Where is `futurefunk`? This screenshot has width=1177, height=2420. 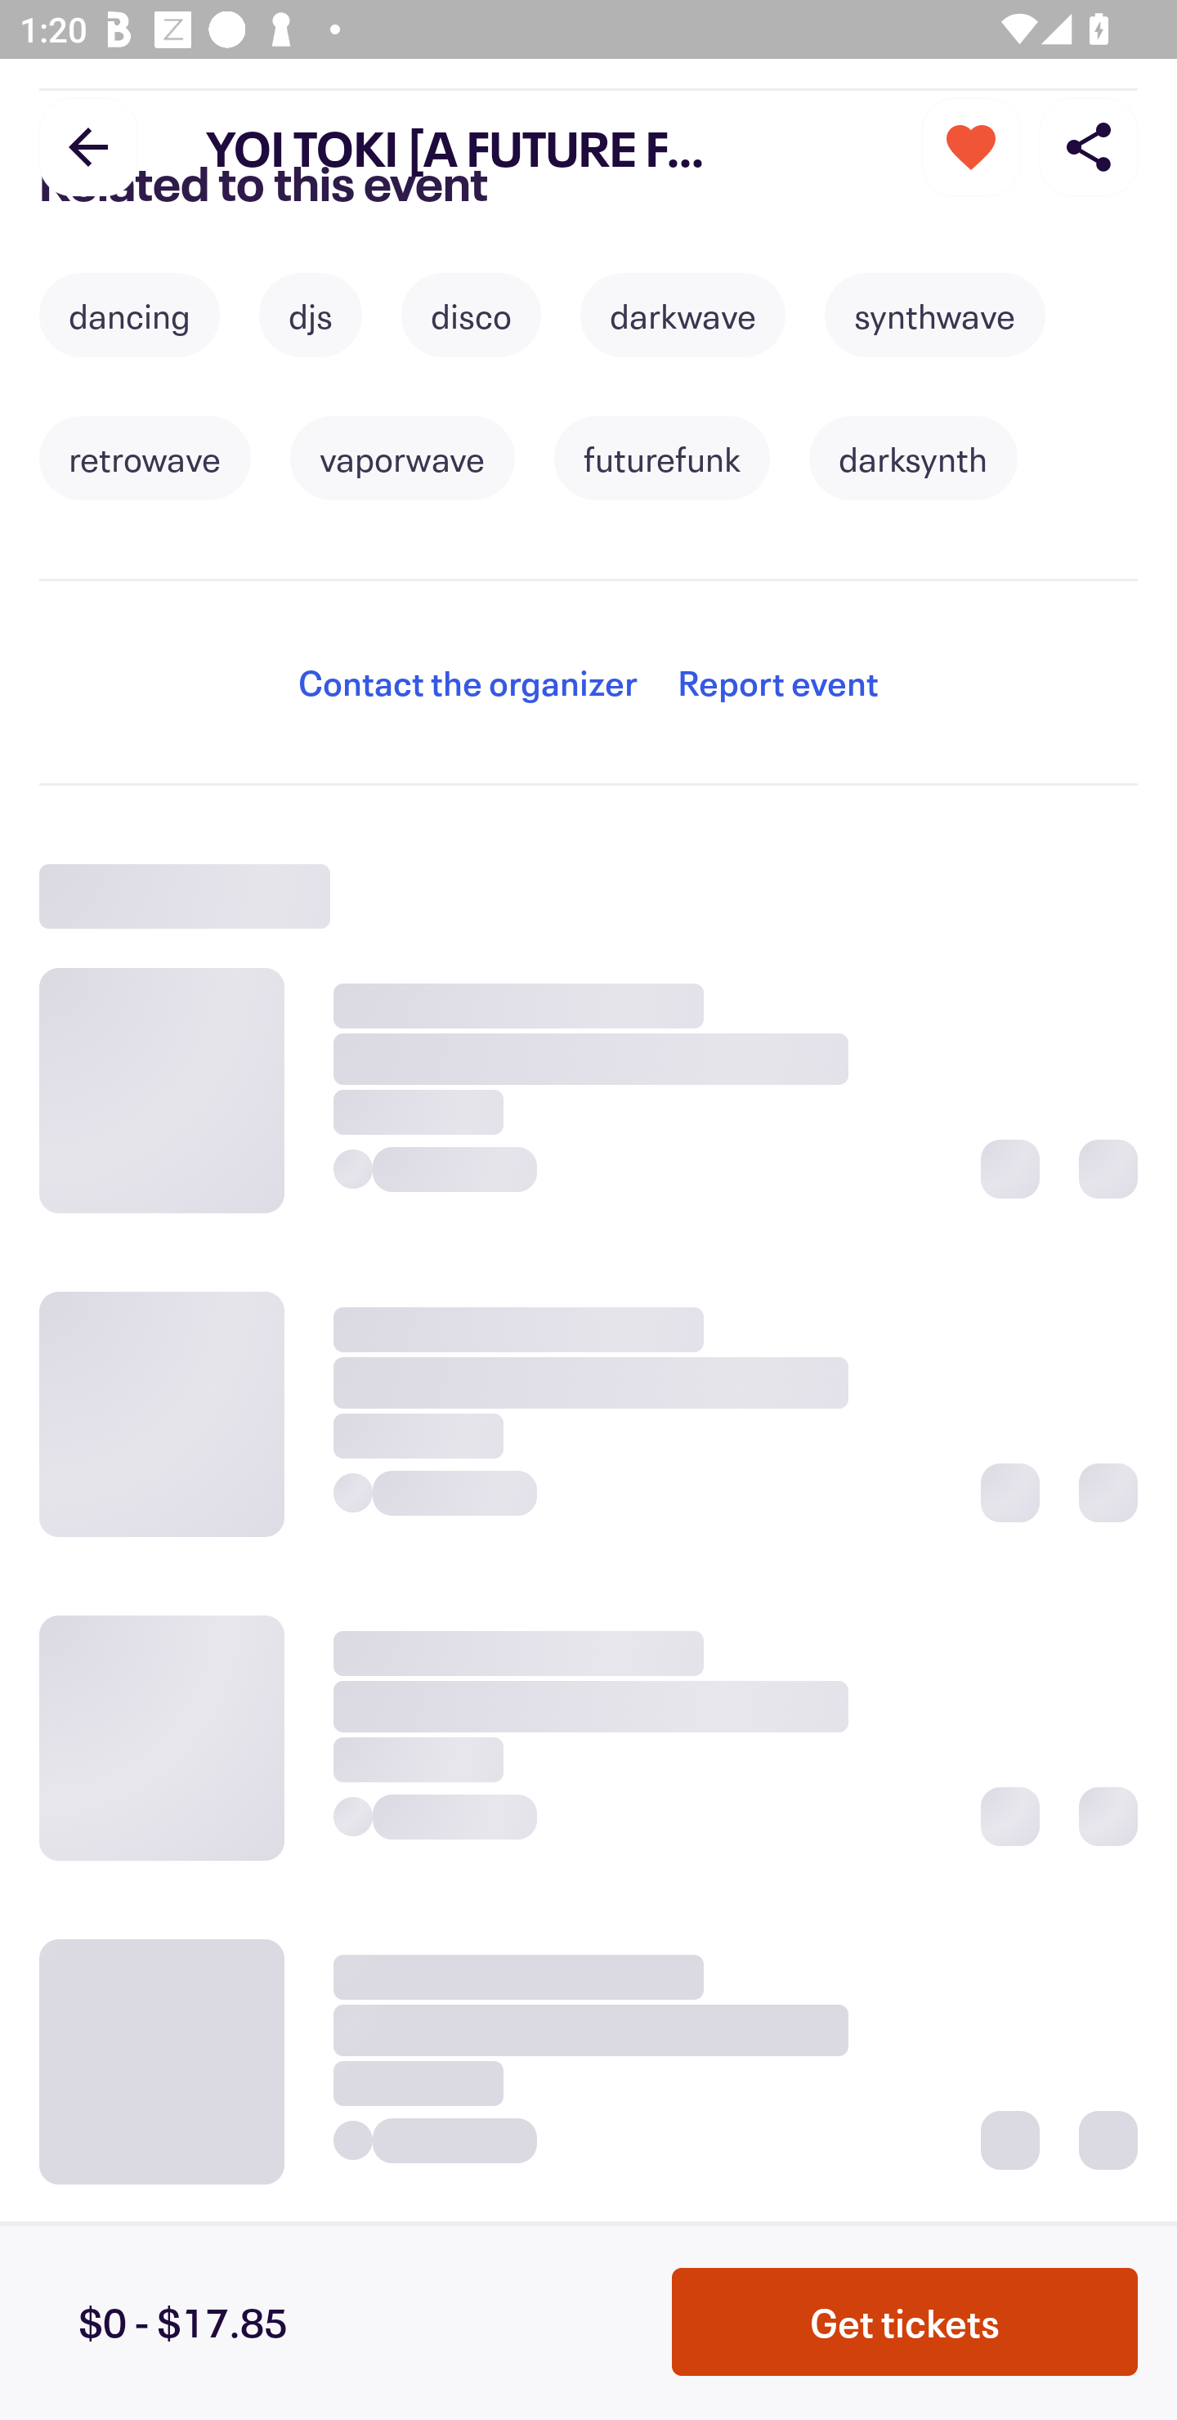 futurefunk is located at coordinates (662, 458).